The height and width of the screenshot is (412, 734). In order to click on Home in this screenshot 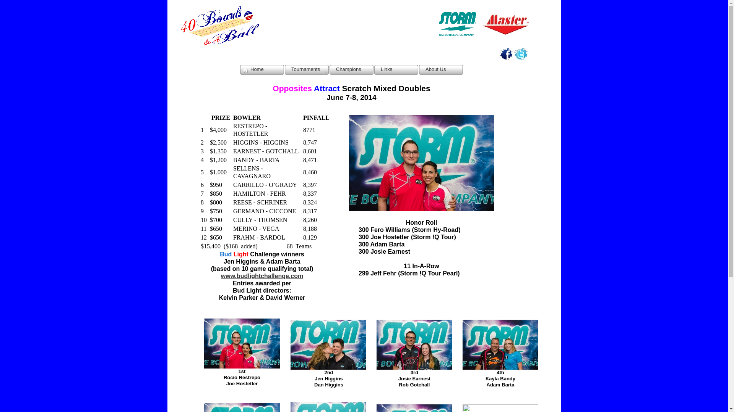, I will do `click(262, 70)`.